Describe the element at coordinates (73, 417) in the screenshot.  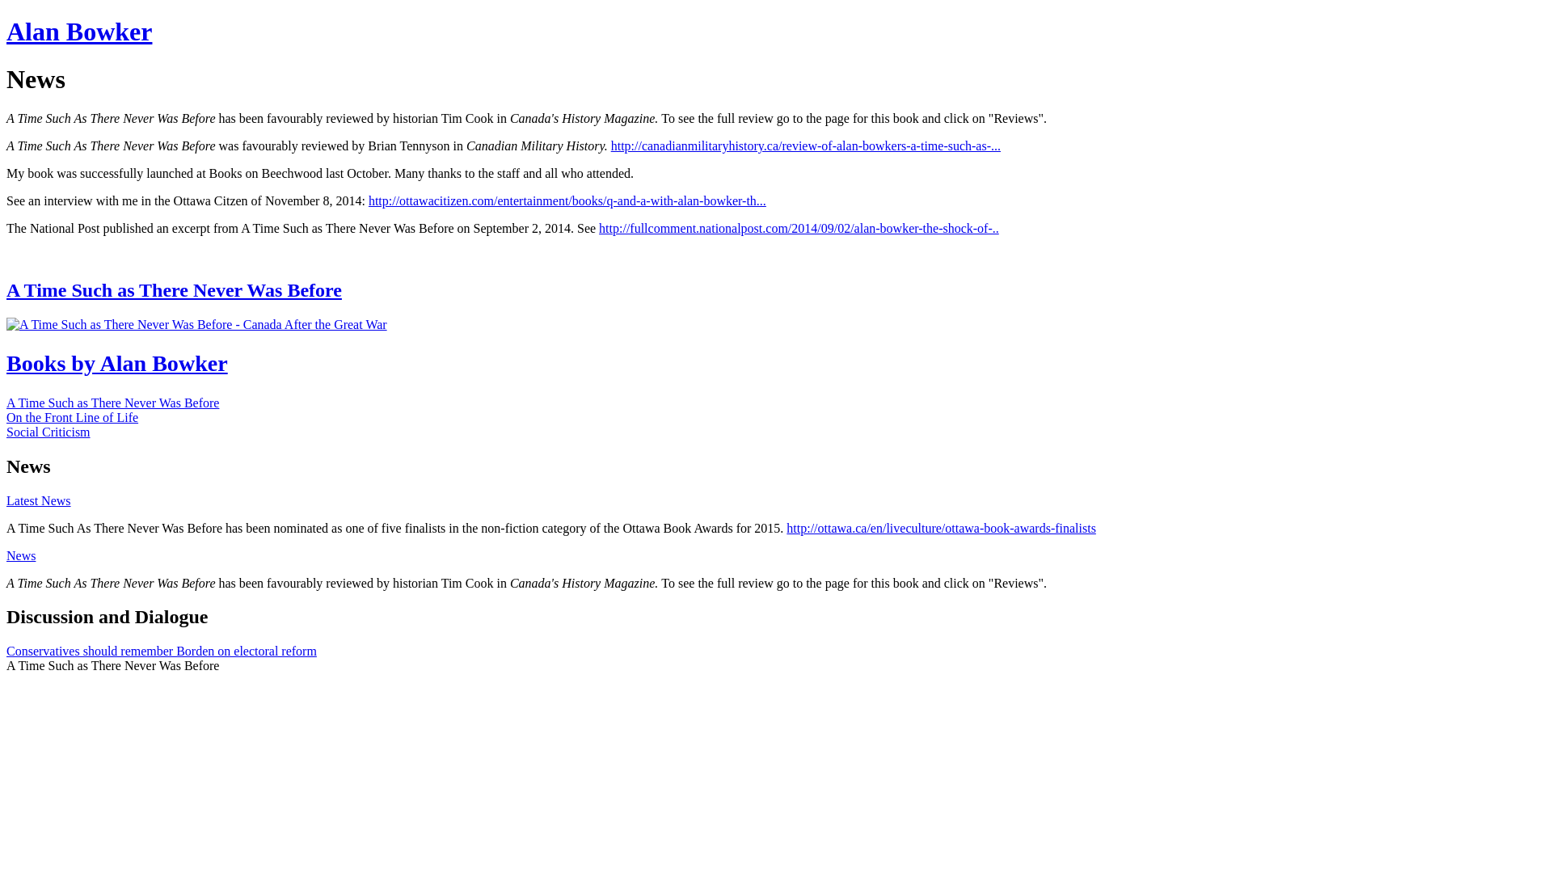
I see `On the Front Line of Life` at that location.